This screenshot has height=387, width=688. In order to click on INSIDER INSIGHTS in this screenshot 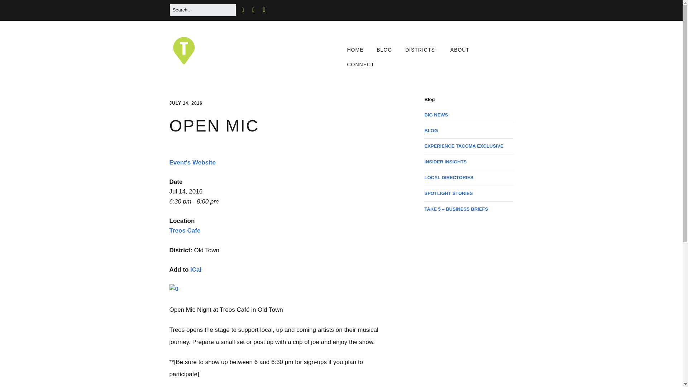, I will do `click(446, 162)`.